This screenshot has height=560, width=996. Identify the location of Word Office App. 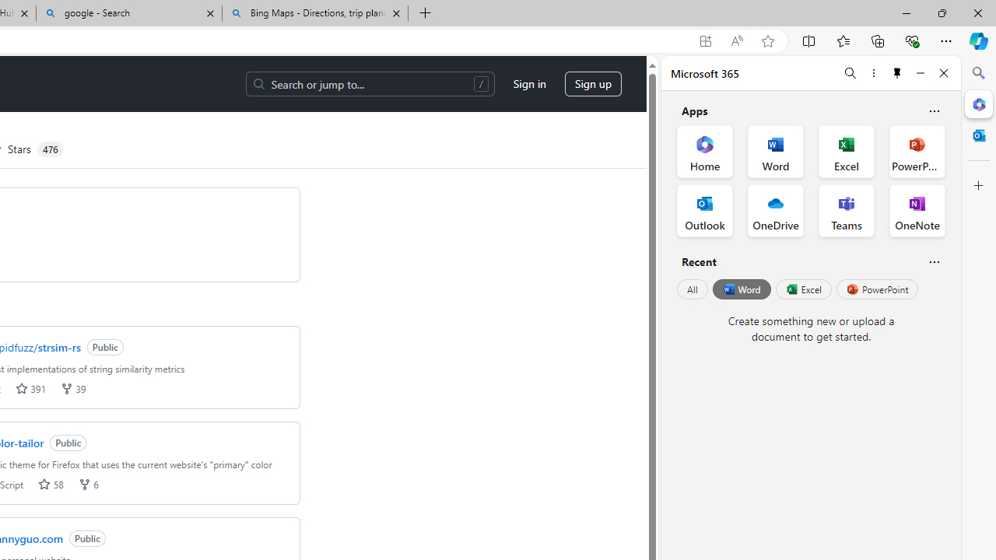
(775, 151).